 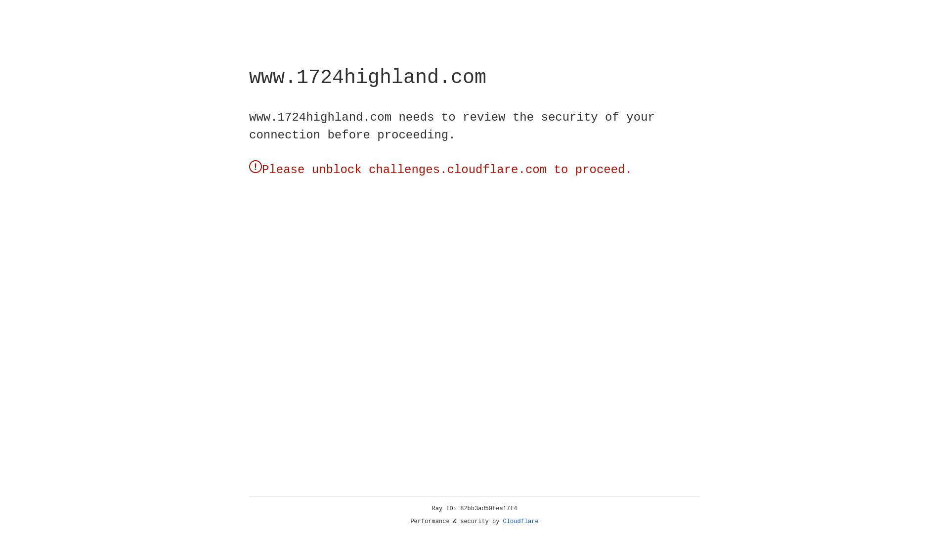 I want to click on Cloudflare, so click(x=521, y=522).